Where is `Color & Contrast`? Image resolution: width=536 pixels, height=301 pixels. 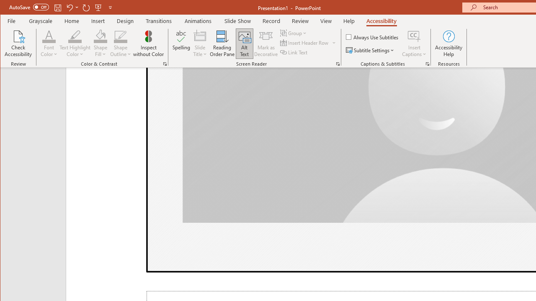 Color & Contrast is located at coordinates (165, 64).